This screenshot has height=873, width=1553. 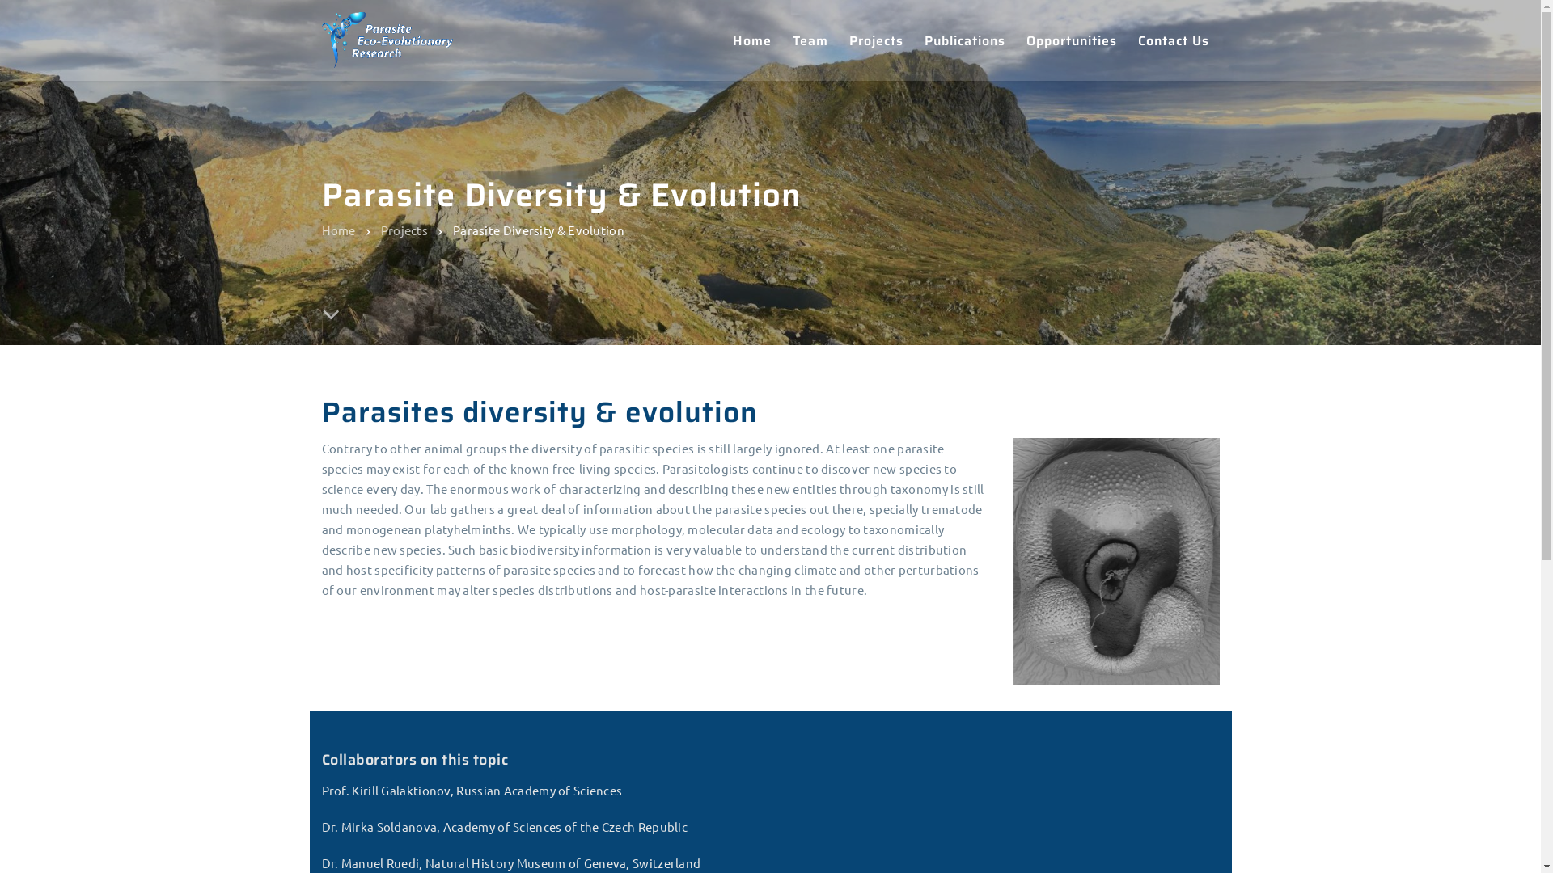 I want to click on Natural History Museum of Geneva, so click(x=438, y=632).